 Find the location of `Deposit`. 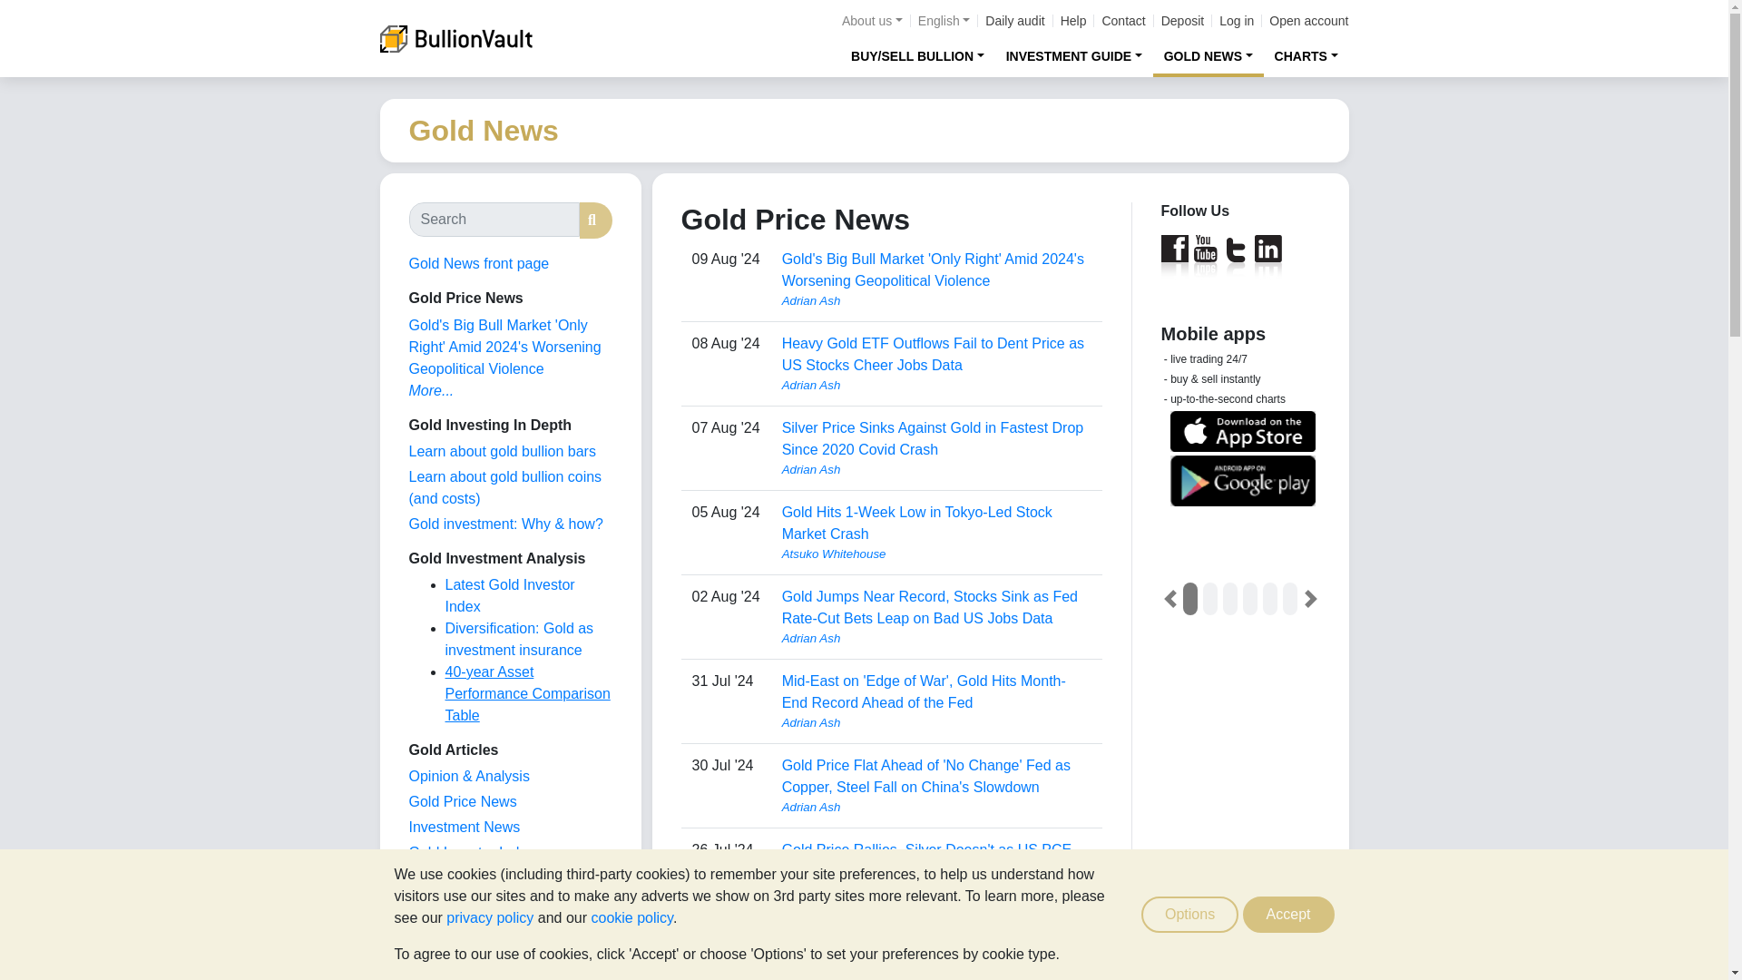

Deposit is located at coordinates (1182, 21).